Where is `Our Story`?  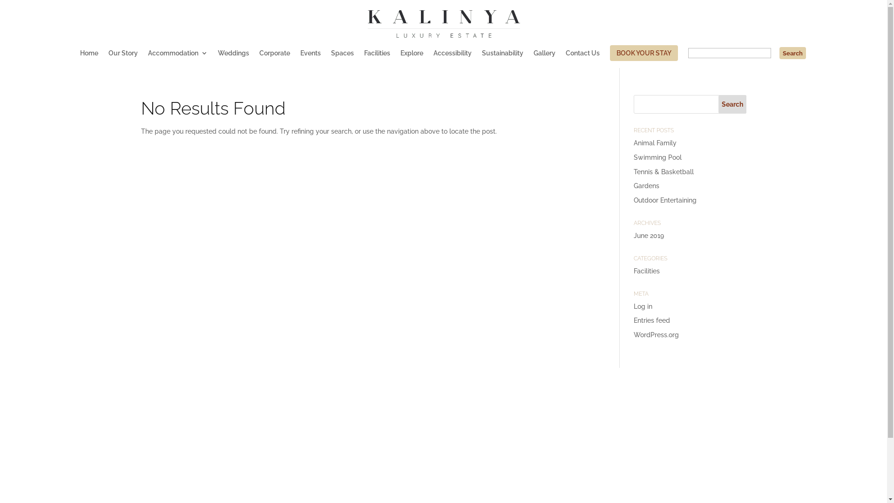
Our Story is located at coordinates (123, 58).